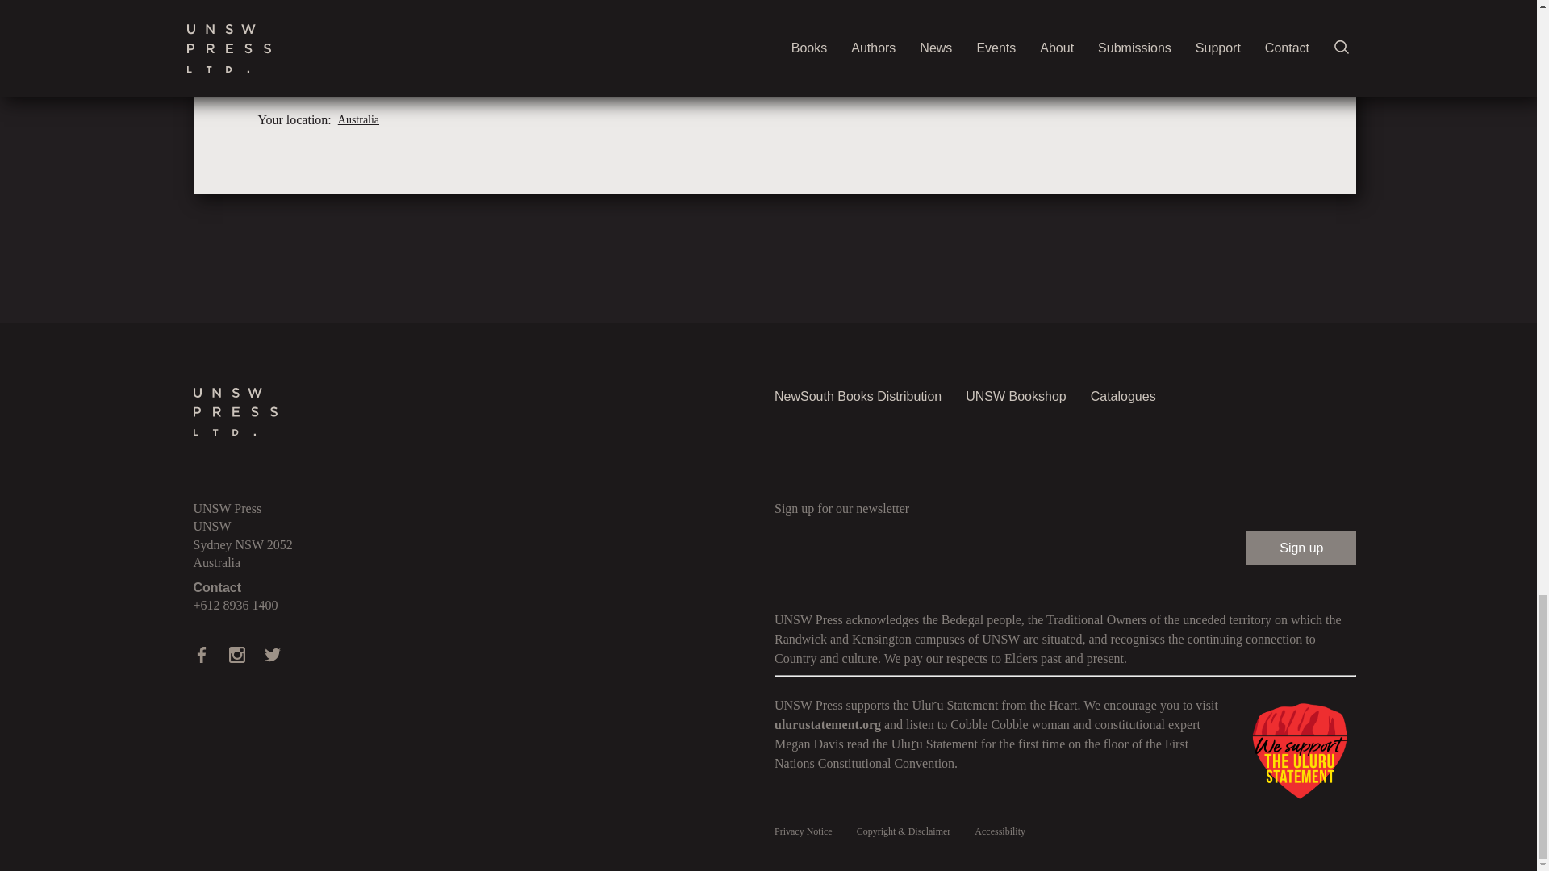 The image size is (1549, 871). I want to click on Abbey's, so click(420, 13).